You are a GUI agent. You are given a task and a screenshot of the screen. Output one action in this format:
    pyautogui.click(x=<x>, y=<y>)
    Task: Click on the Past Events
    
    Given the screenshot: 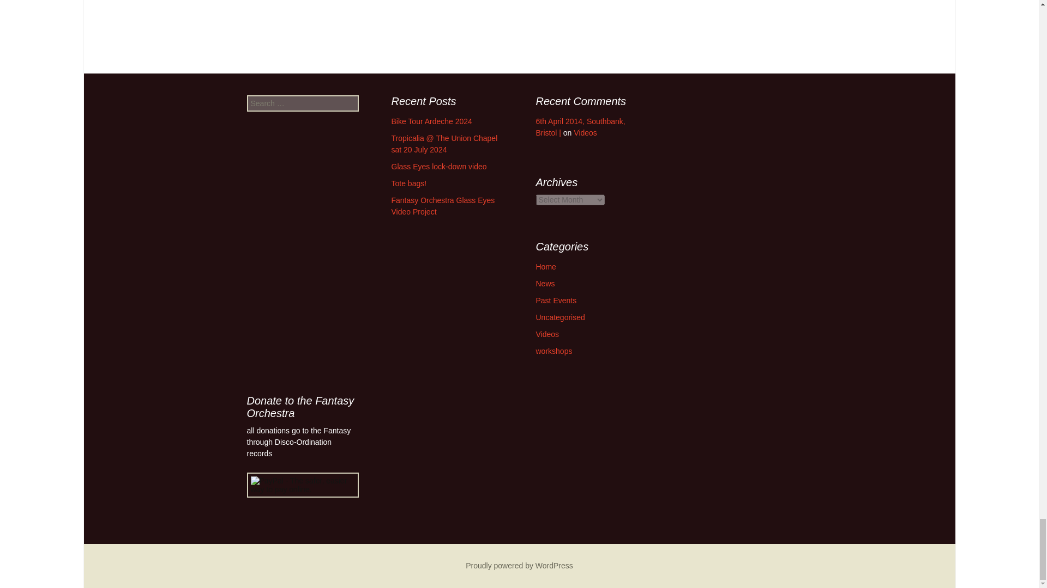 What is the action you would take?
    pyautogui.click(x=556, y=301)
    